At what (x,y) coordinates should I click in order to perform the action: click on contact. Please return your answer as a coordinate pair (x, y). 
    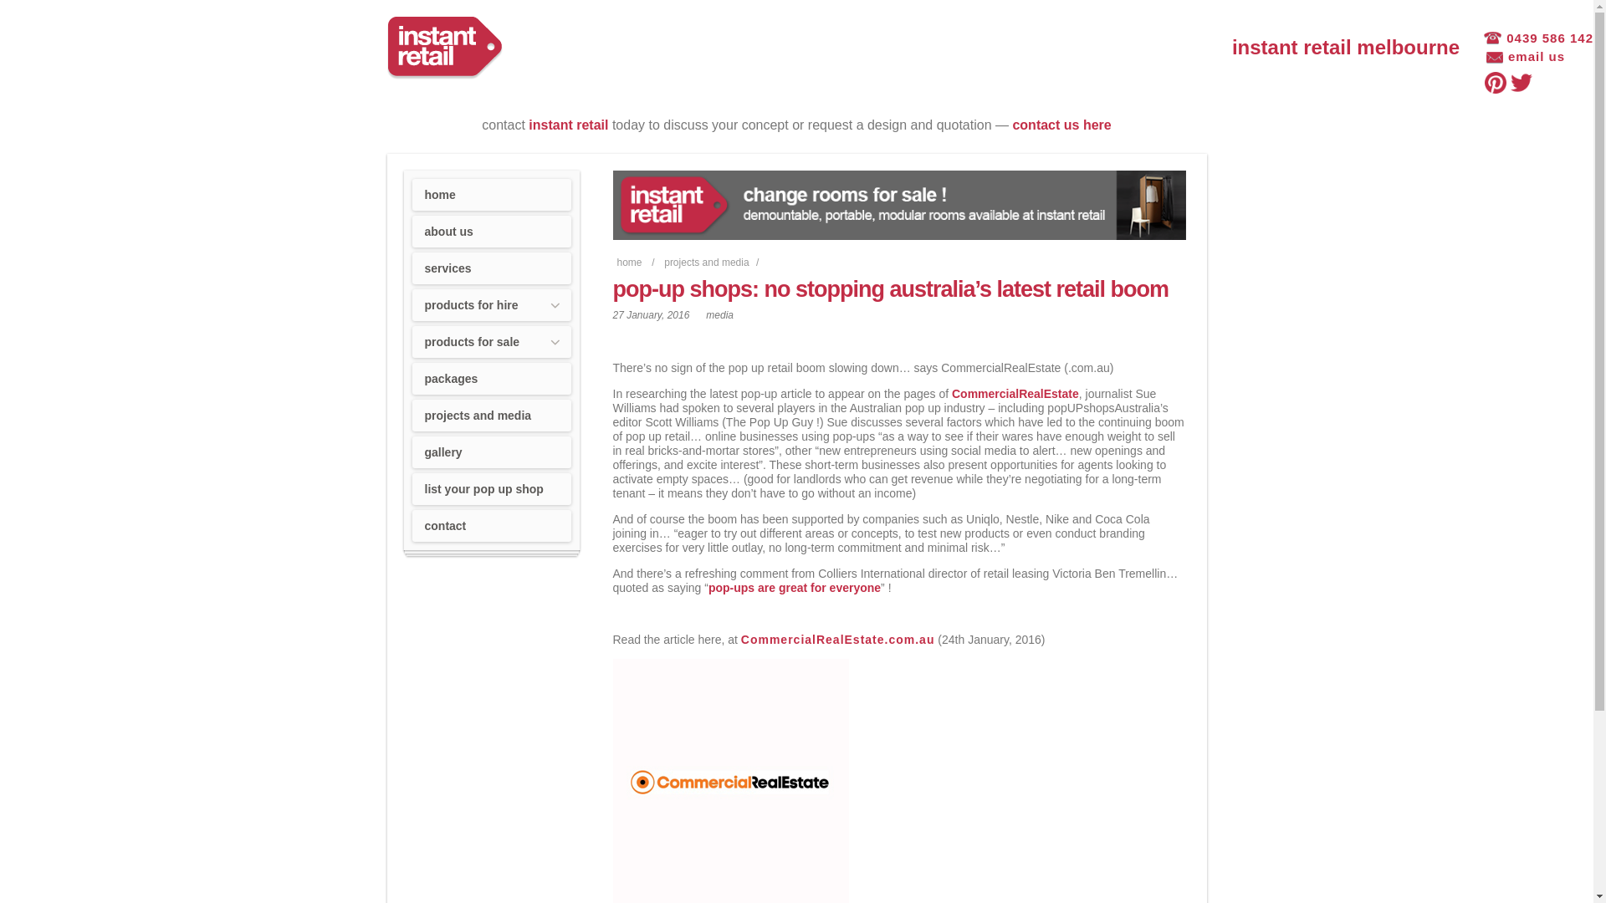
    Looking at the image, I should click on (490, 526).